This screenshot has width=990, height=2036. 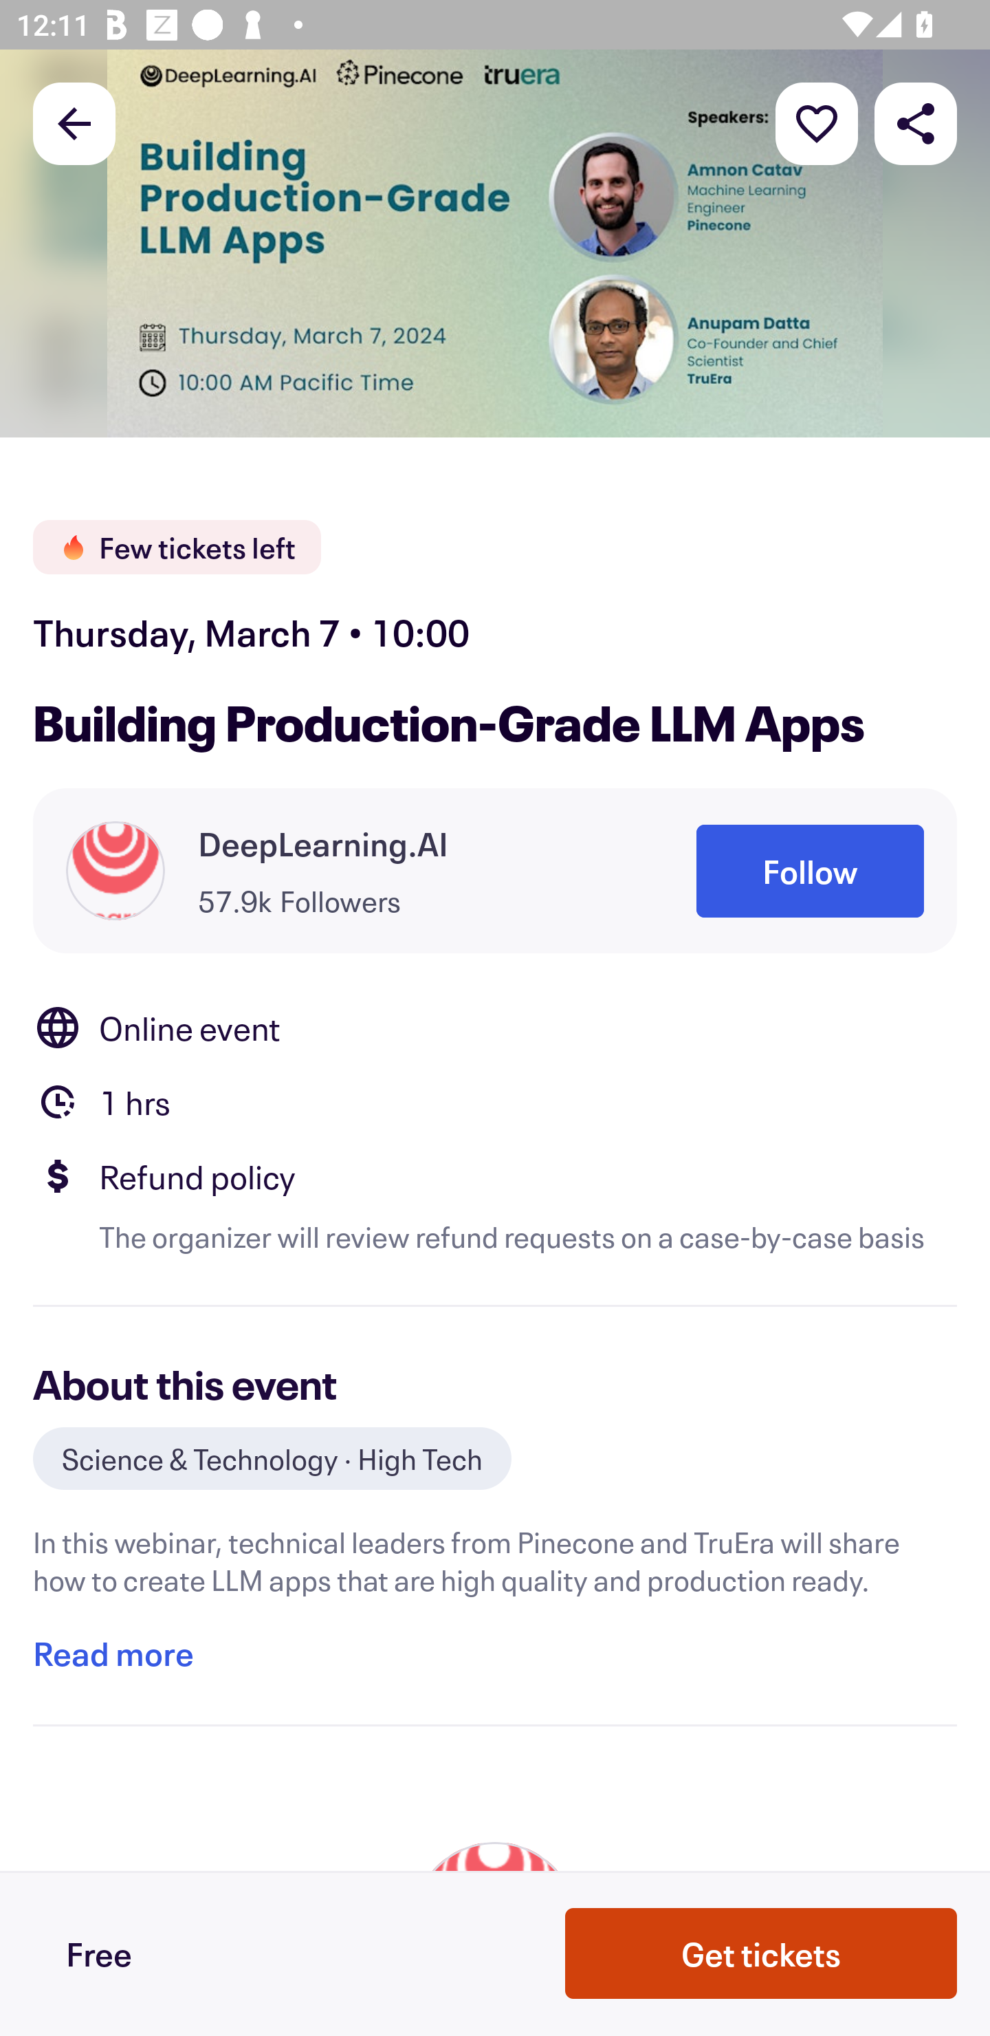 What do you see at coordinates (113, 1653) in the screenshot?
I see `Read more` at bounding box center [113, 1653].